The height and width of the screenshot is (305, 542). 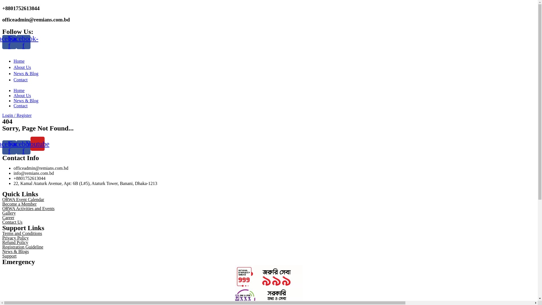 I want to click on About Us, so click(x=22, y=95).